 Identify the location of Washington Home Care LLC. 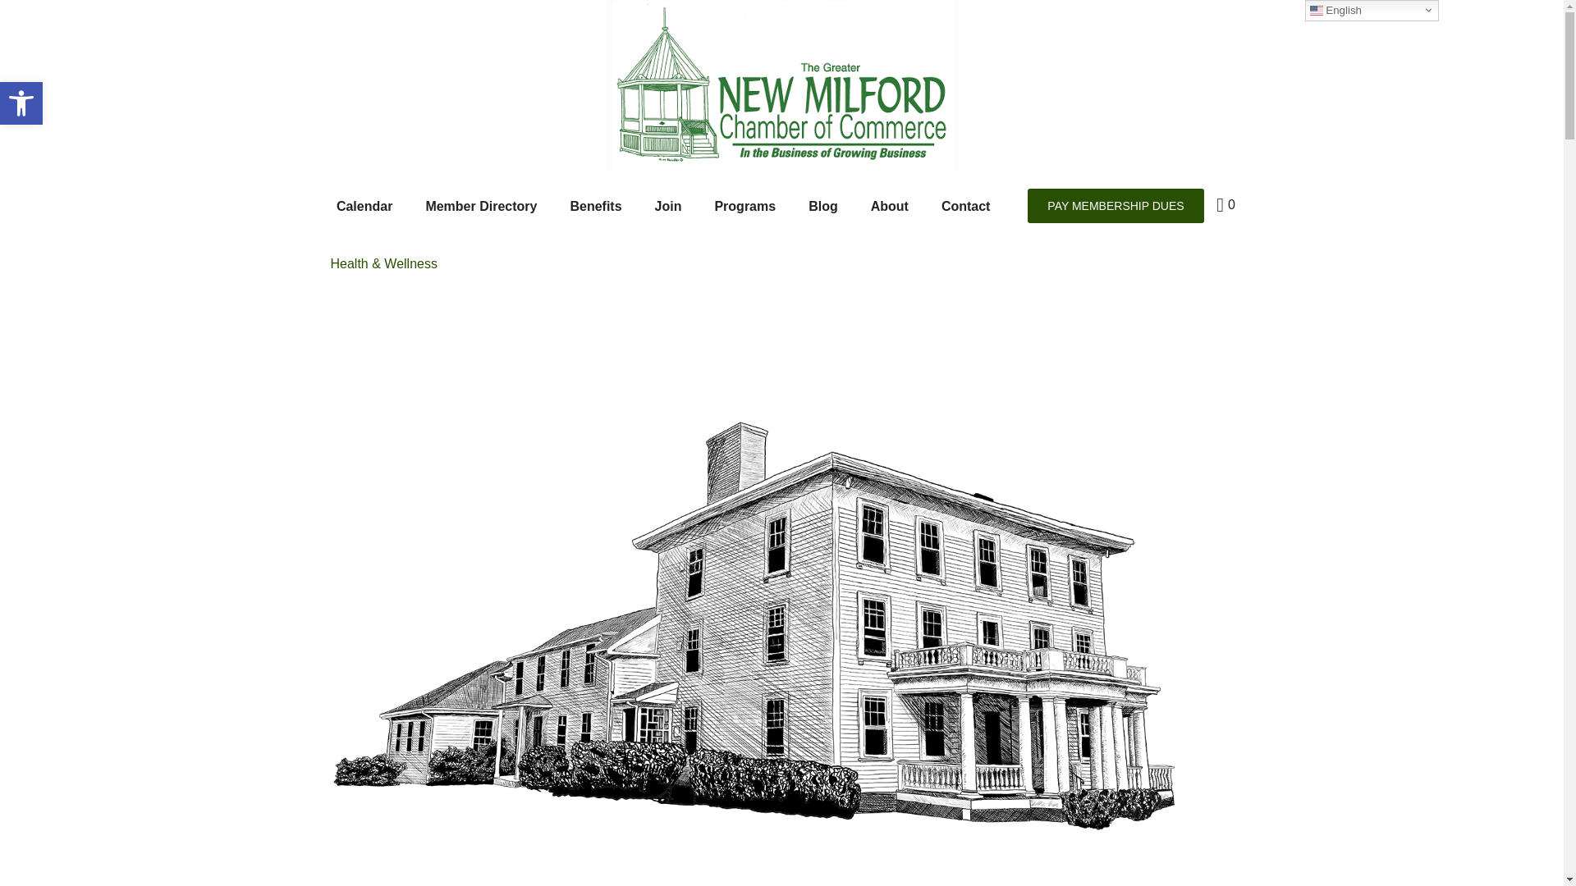
(781, 635).